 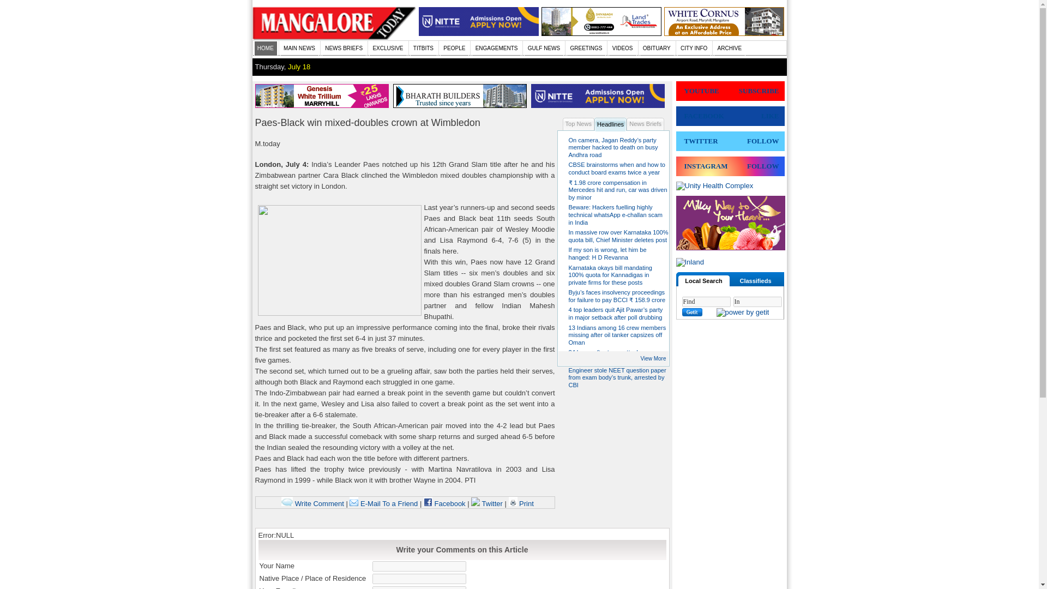 What do you see at coordinates (454, 48) in the screenshot?
I see `PEOPLE` at bounding box center [454, 48].